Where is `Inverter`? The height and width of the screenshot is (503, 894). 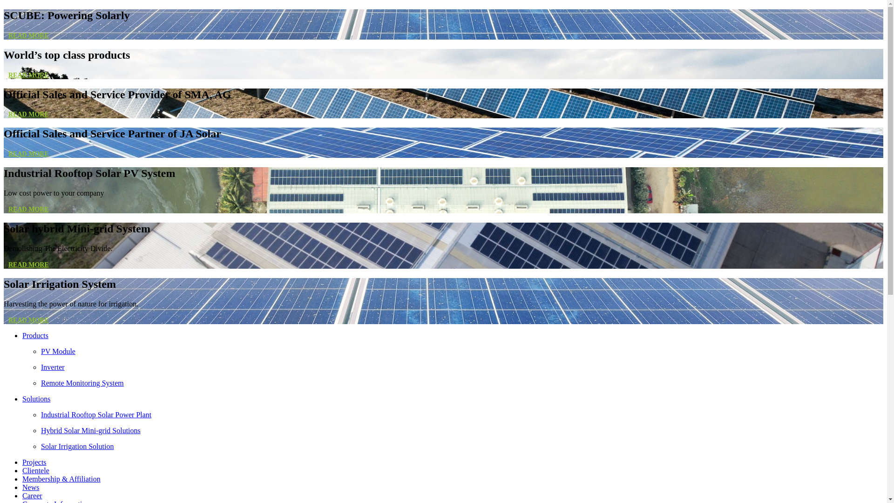
Inverter is located at coordinates (462, 367).